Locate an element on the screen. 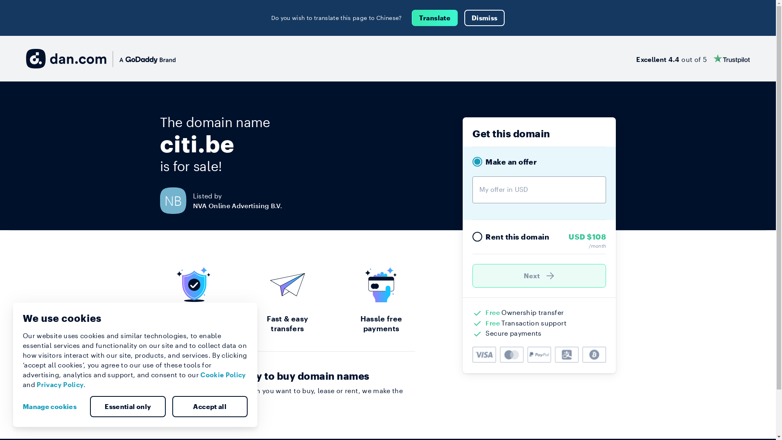 This screenshot has height=440, width=782. Accept all is located at coordinates (210, 407).